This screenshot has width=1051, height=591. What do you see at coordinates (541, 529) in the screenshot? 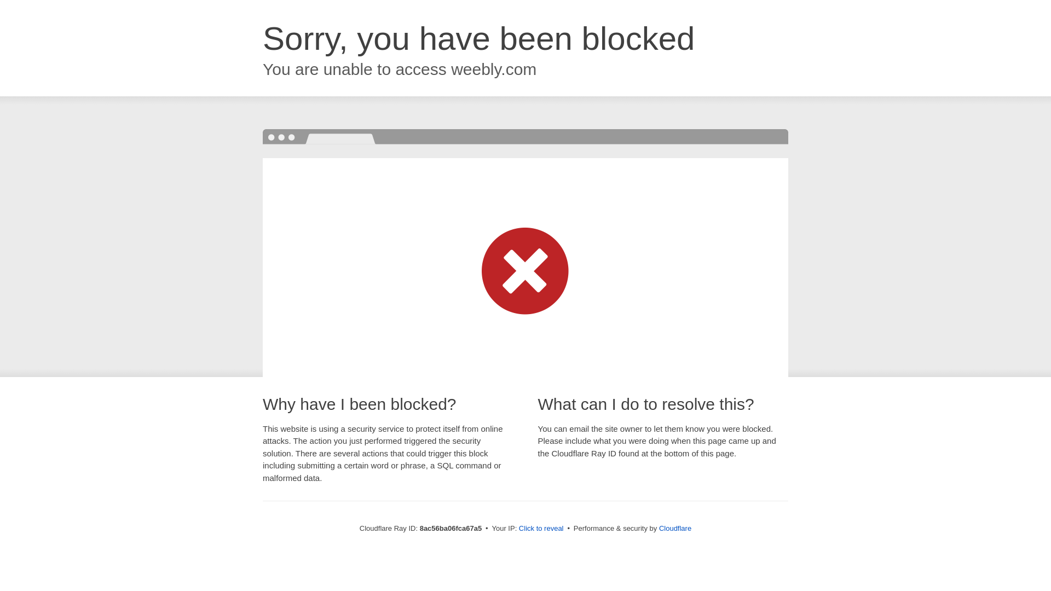
I see `Click to reveal` at bounding box center [541, 529].